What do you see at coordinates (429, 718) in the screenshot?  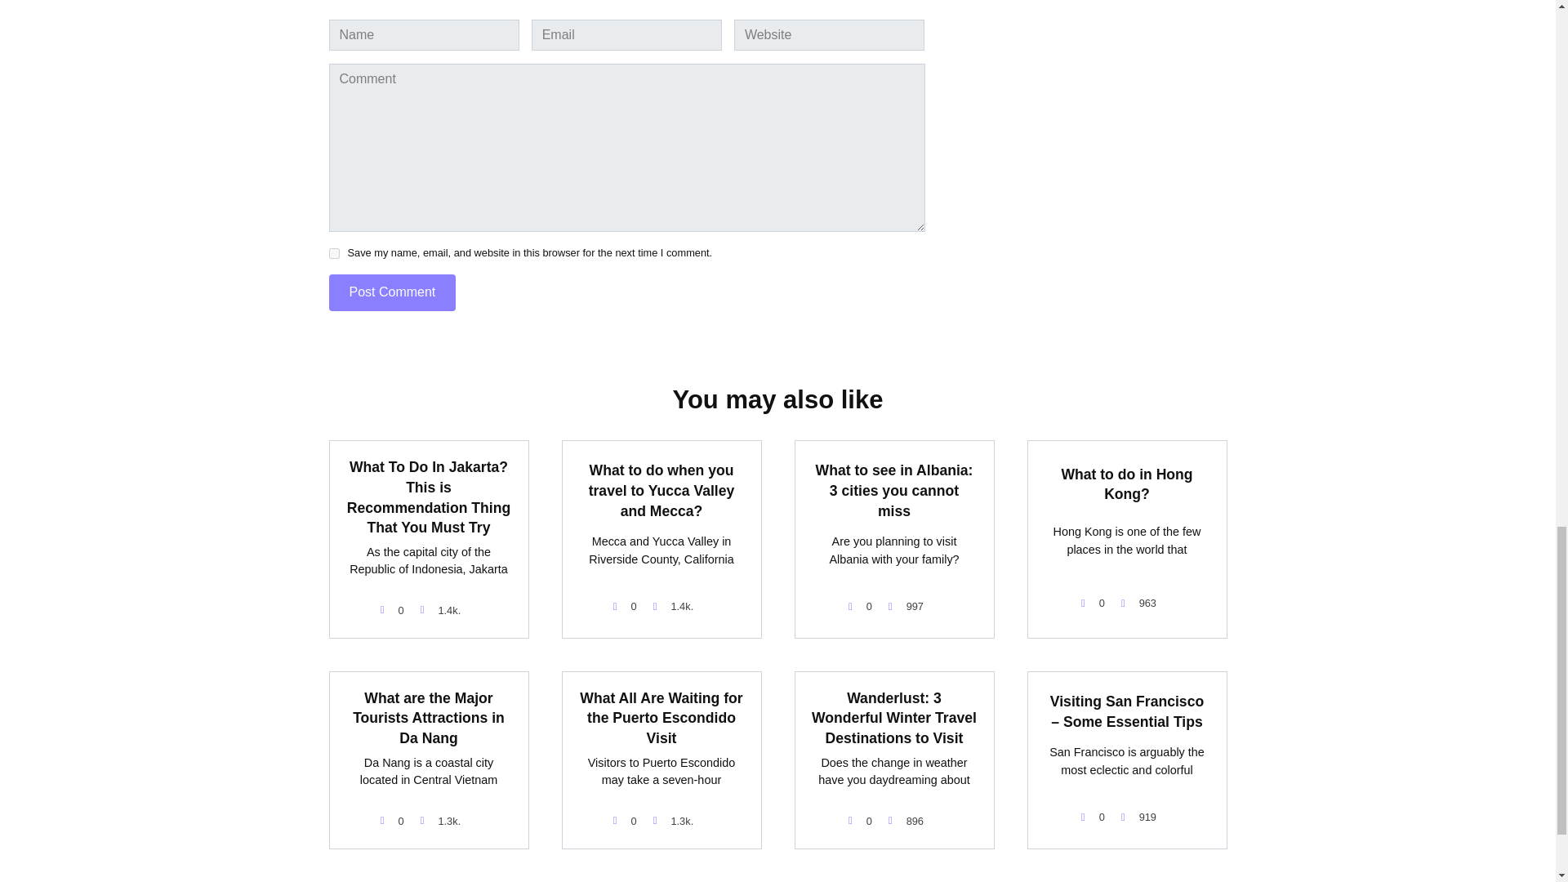 I see `What are the Major Tourists Attractions in Da Nang` at bounding box center [429, 718].